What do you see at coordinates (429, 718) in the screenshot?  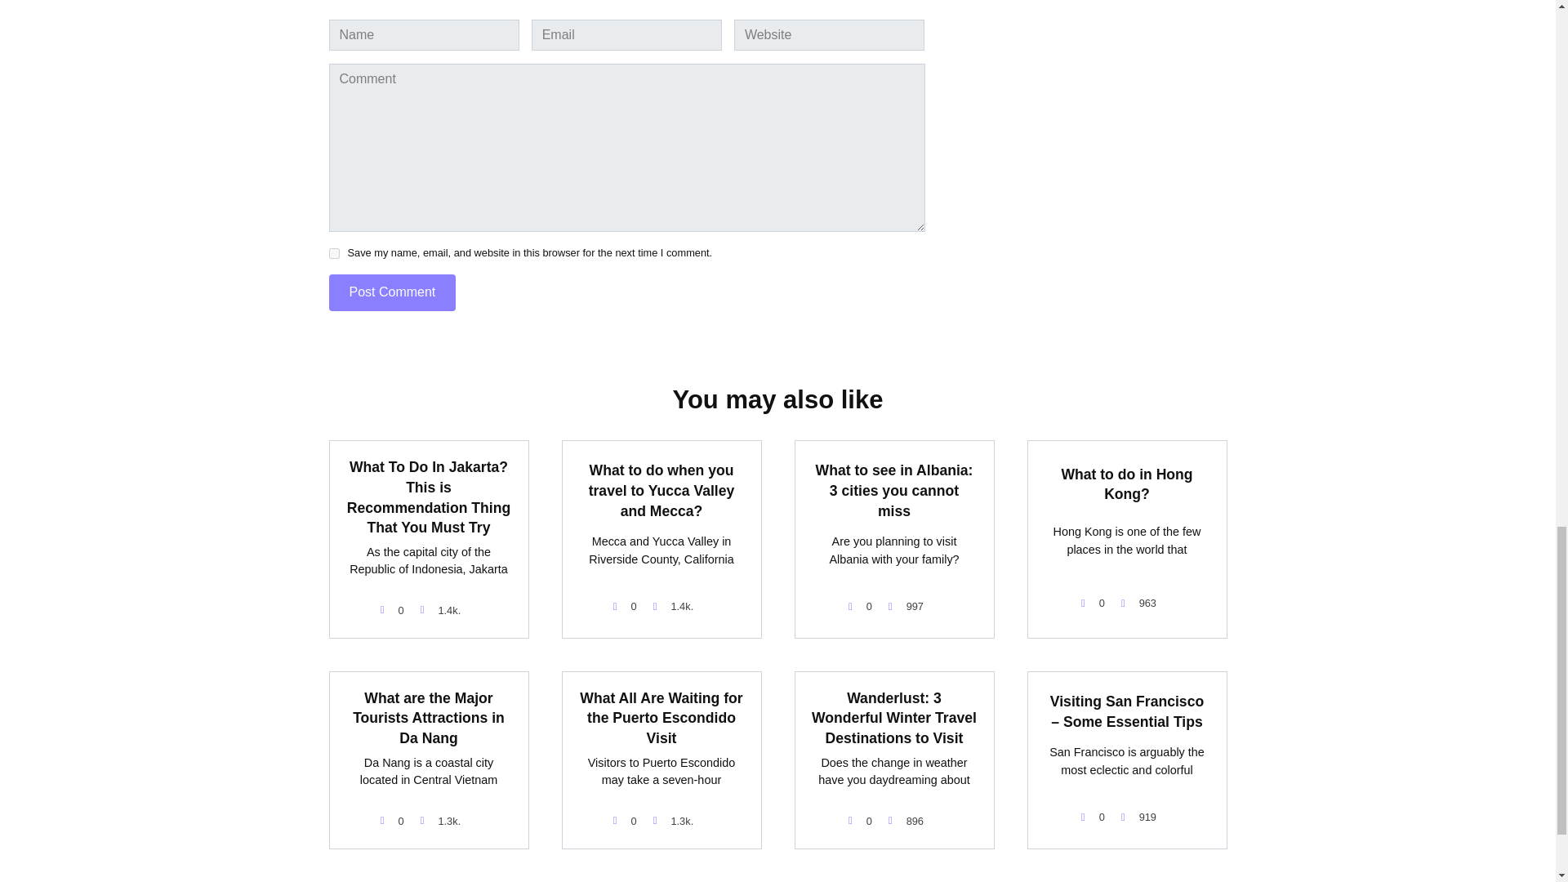 I see `What are the Major Tourists Attractions in Da Nang` at bounding box center [429, 718].